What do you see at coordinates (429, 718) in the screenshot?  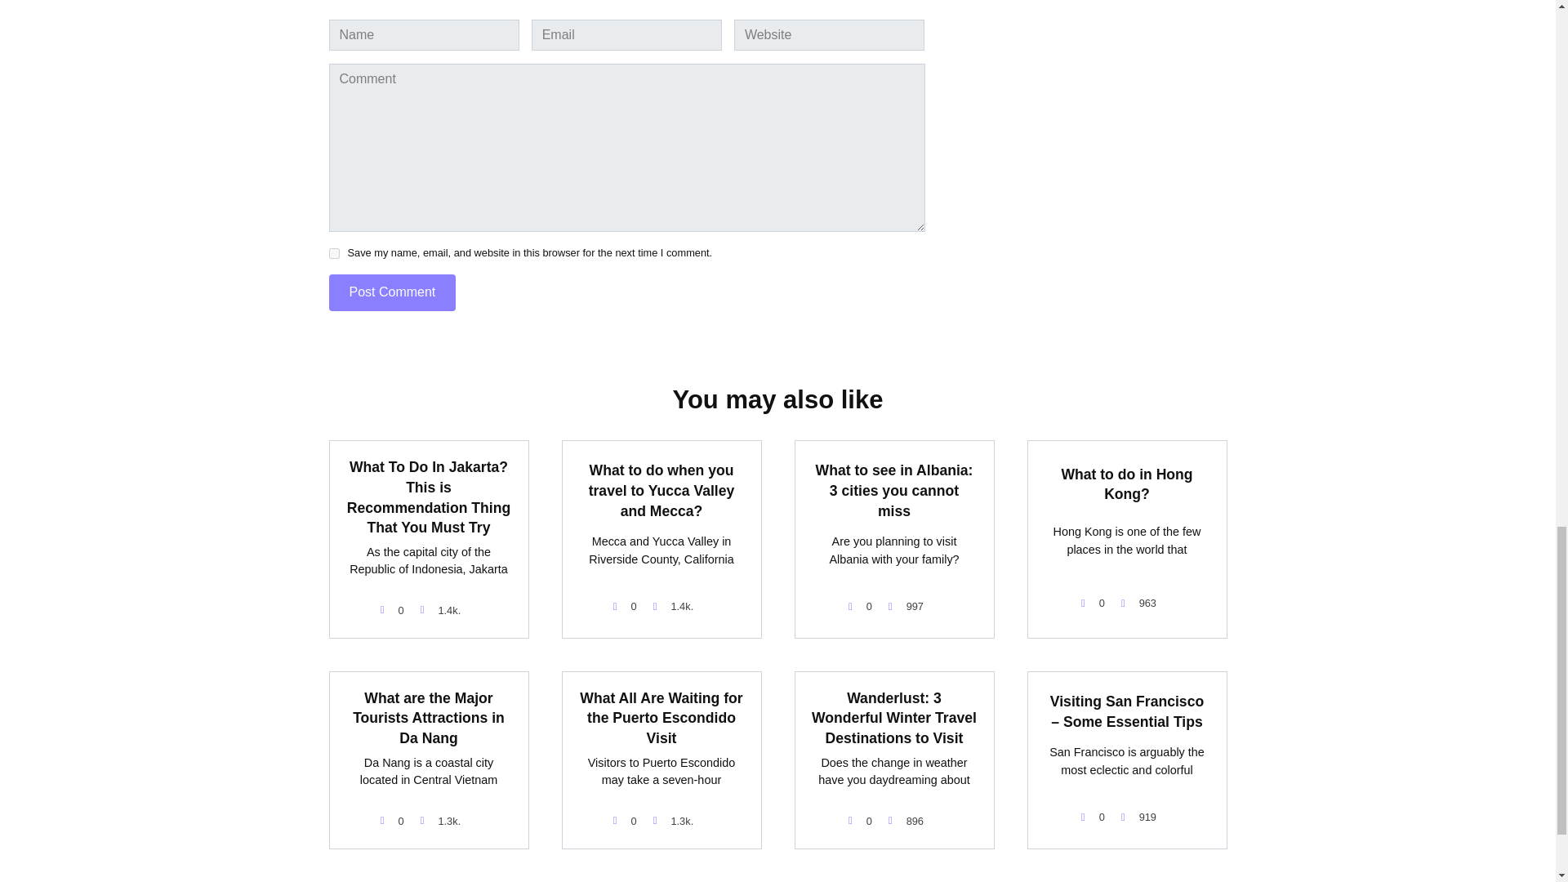 I see `What are the Major Tourists Attractions in Da Nang` at bounding box center [429, 718].